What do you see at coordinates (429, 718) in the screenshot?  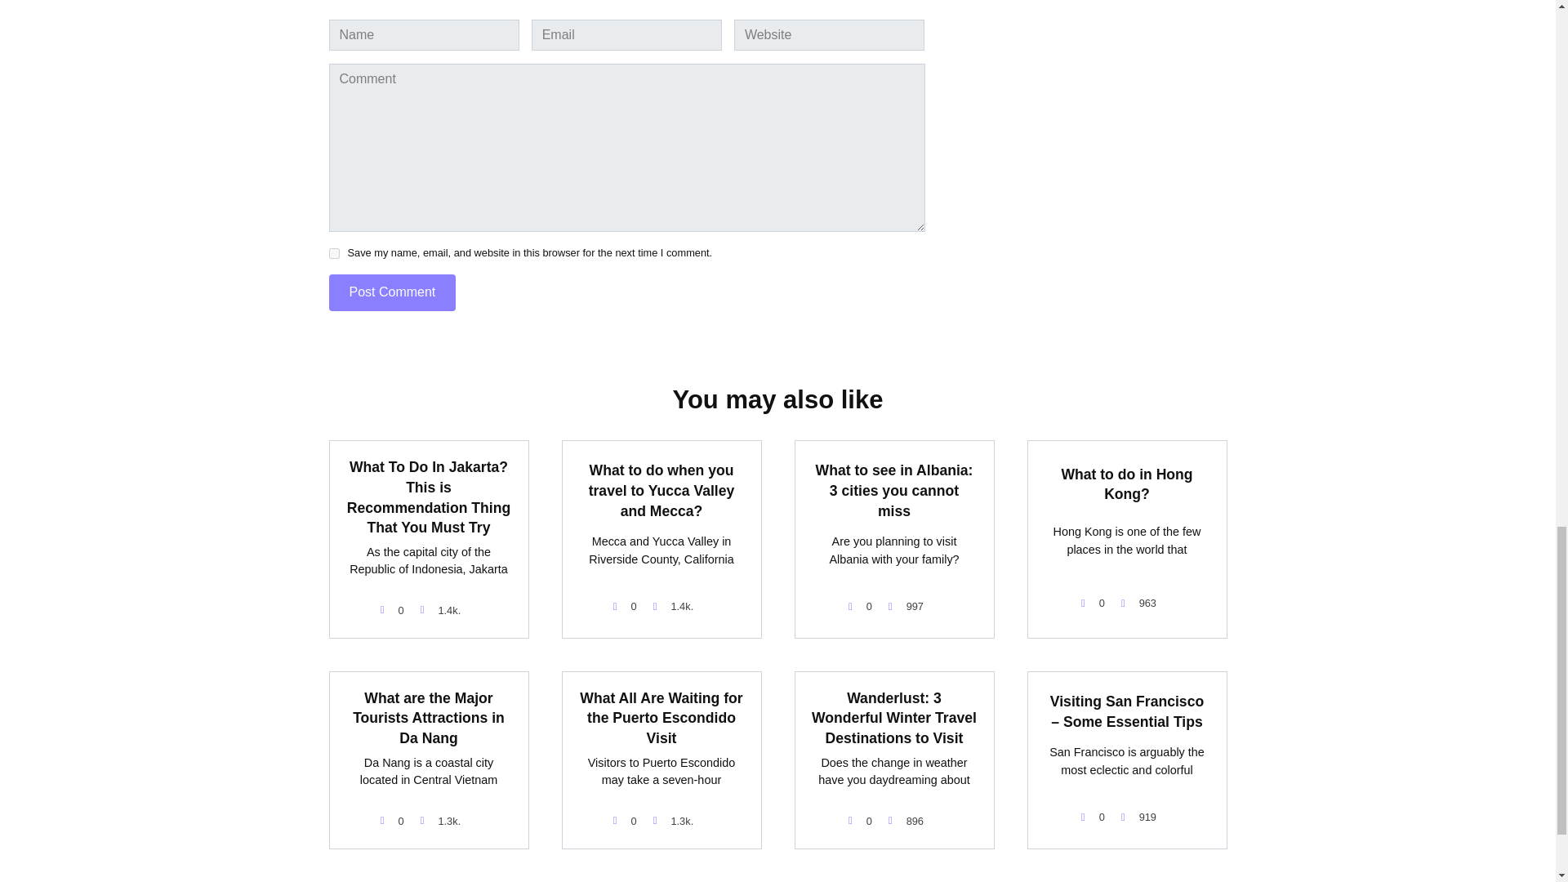 I see `What are the Major Tourists Attractions in Da Nang` at bounding box center [429, 718].